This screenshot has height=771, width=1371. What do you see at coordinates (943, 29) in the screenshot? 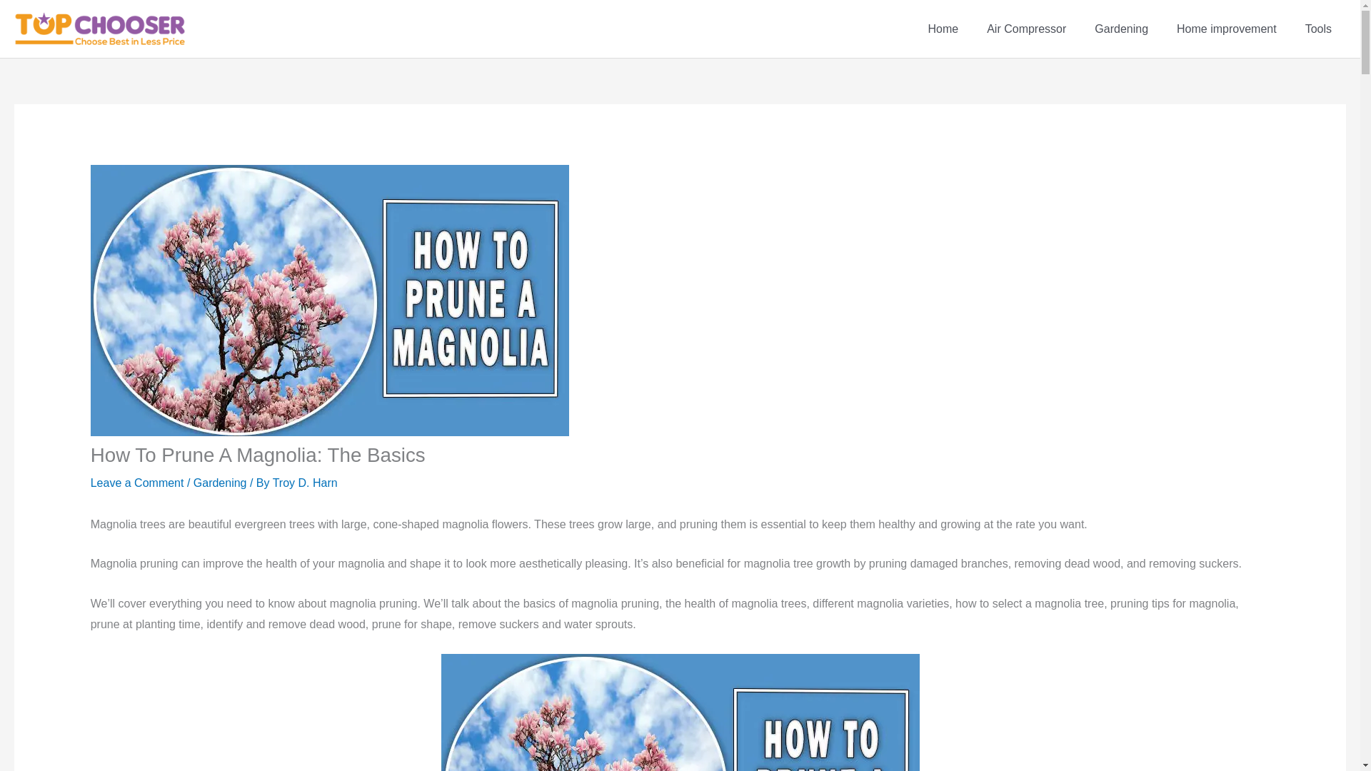
I see `Home` at bounding box center [943, 29].